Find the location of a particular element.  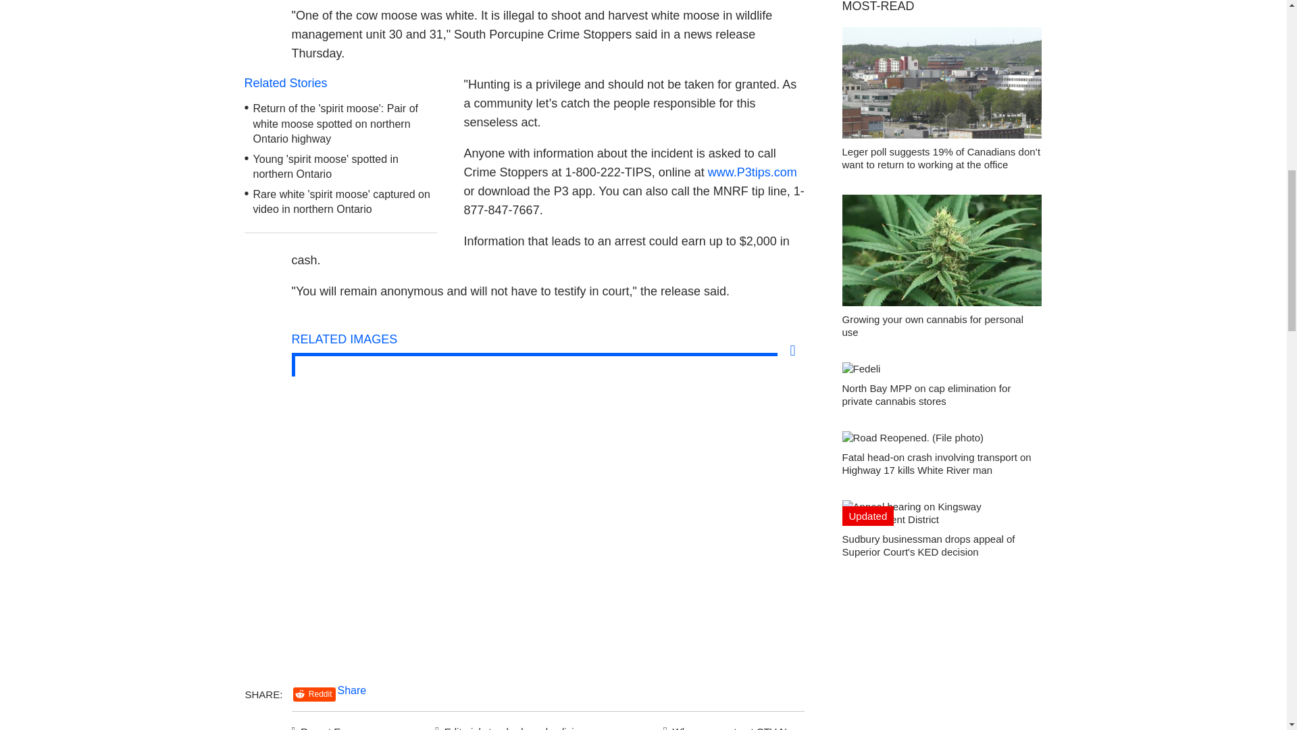

Report Error is located at coordinates (324, 725).